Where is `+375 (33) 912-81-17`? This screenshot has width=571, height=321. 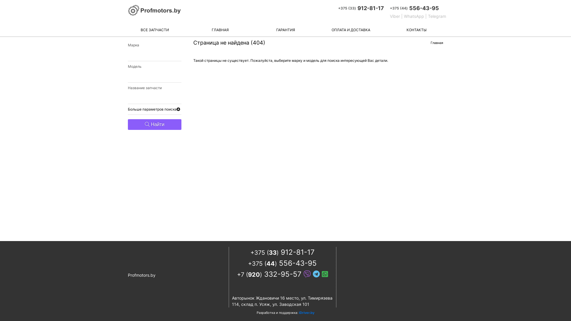
+375 (33) 912-81-17 is located at coordinates (283, 252).